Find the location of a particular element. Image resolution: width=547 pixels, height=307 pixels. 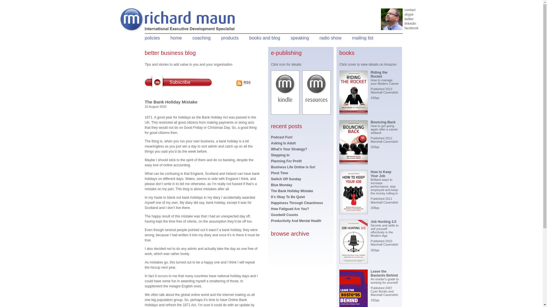

products is located at coordinates (230, 38).